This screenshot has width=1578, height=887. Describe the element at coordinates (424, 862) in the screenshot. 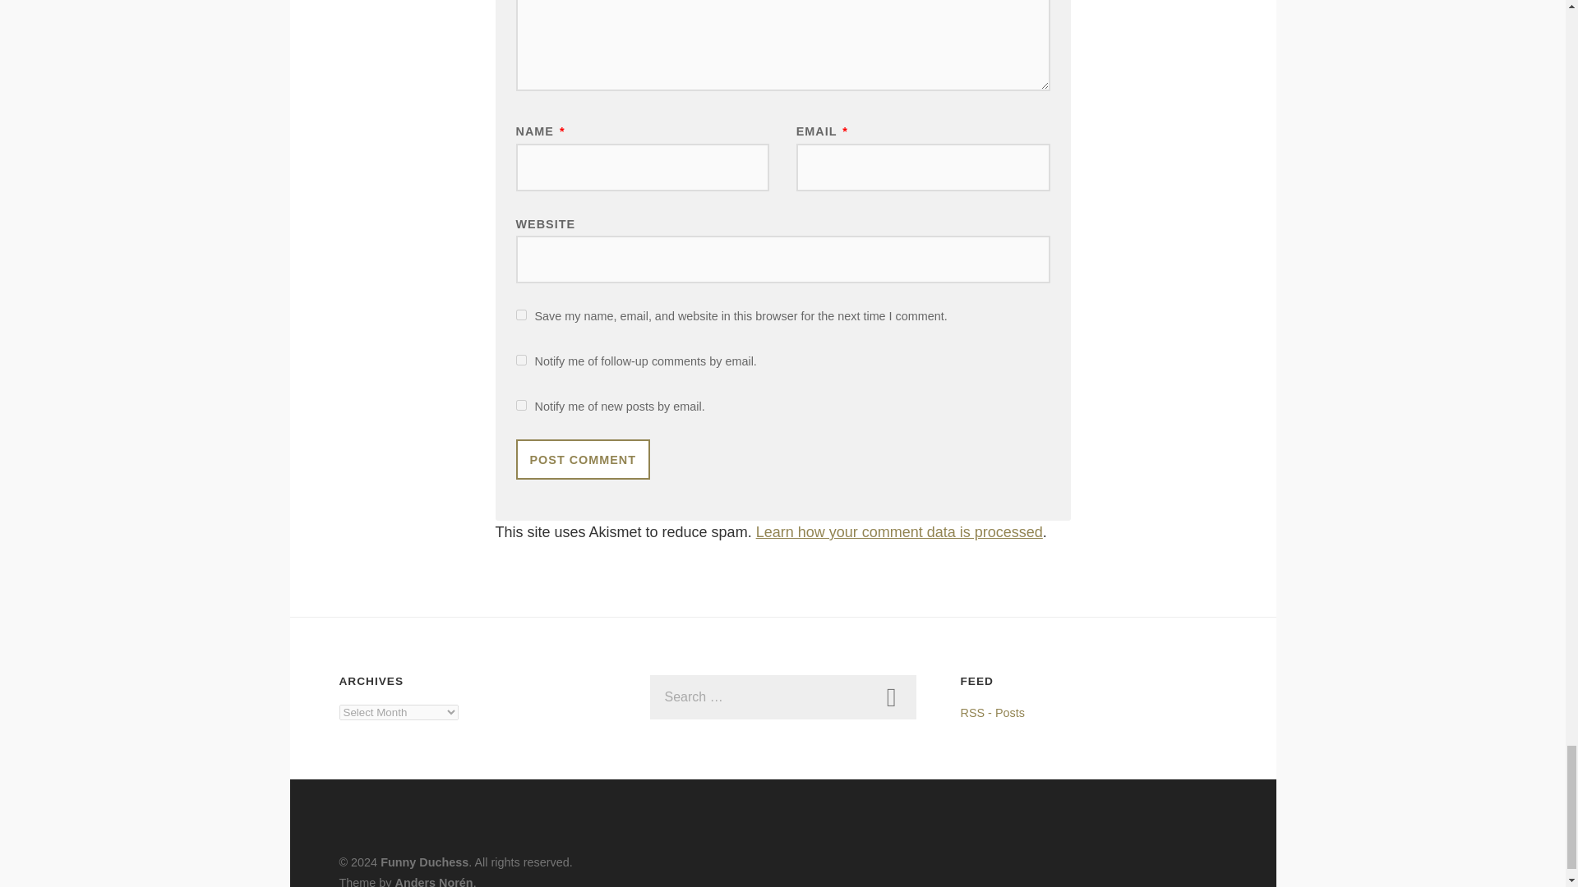

I see `Funny Duchess` at that location.